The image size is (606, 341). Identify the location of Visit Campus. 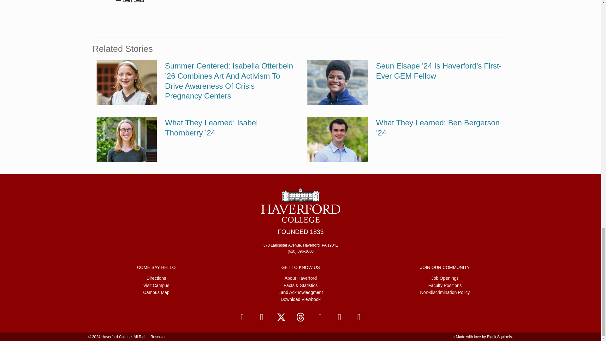
(156, 285).